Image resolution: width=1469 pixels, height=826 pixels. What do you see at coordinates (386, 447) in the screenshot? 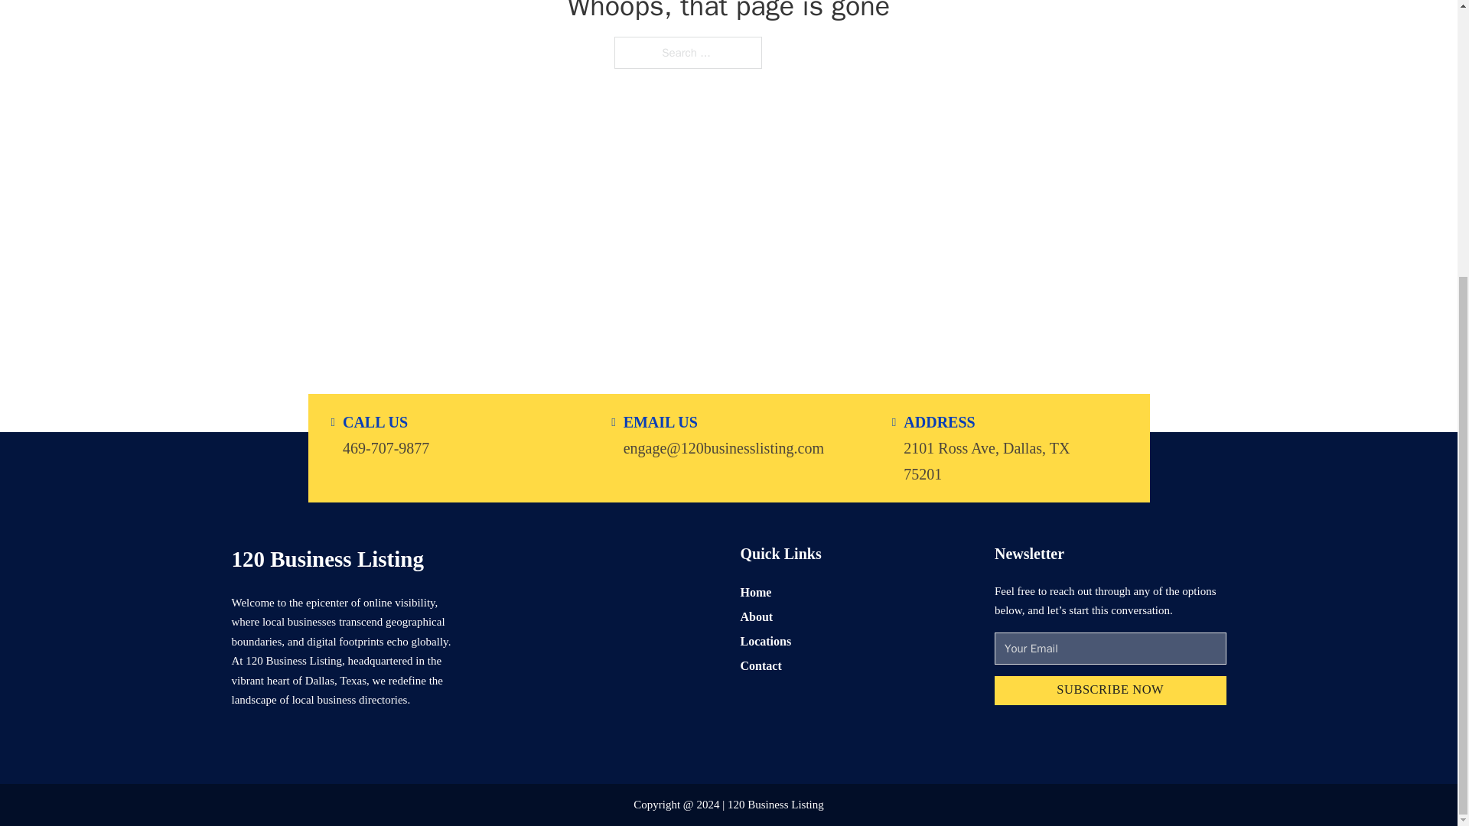
I see `469-707-9877` at bounding box center [386, 447].